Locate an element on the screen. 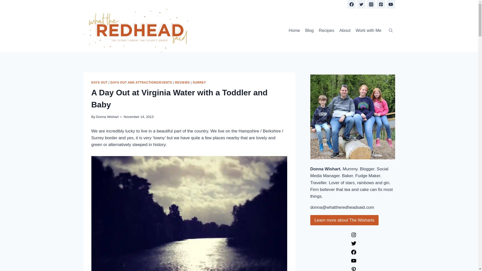 This screenshot has height=271, width=482. Blog is located at coordinates (309, 30).